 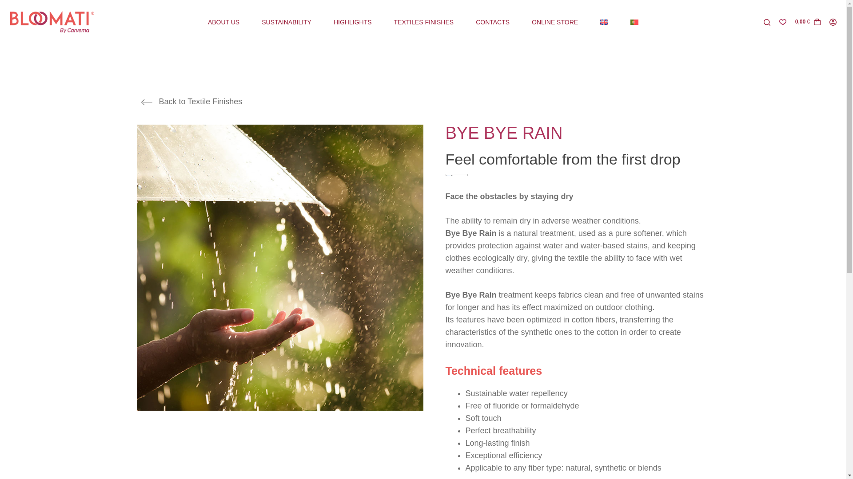 What do you see at coordinates (424, 22) in the screenshot?
I see `TEXTILES FINISHES` at bounding box center [424, 22].